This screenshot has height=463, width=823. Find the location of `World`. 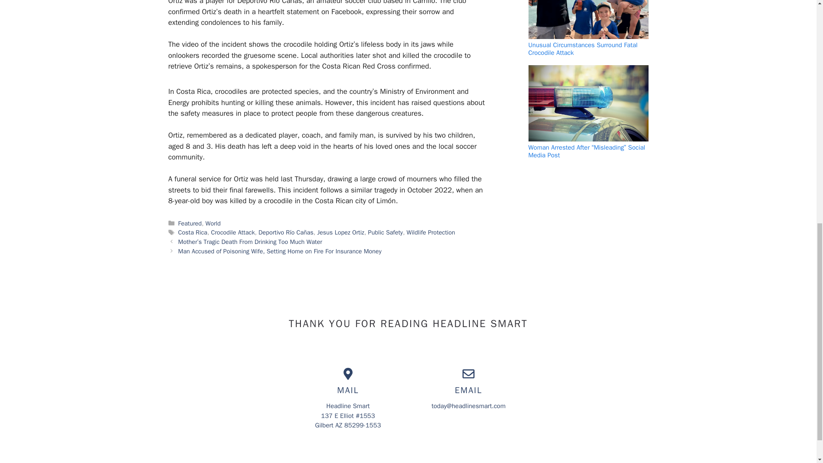

World is located at coordinates (213, 223).